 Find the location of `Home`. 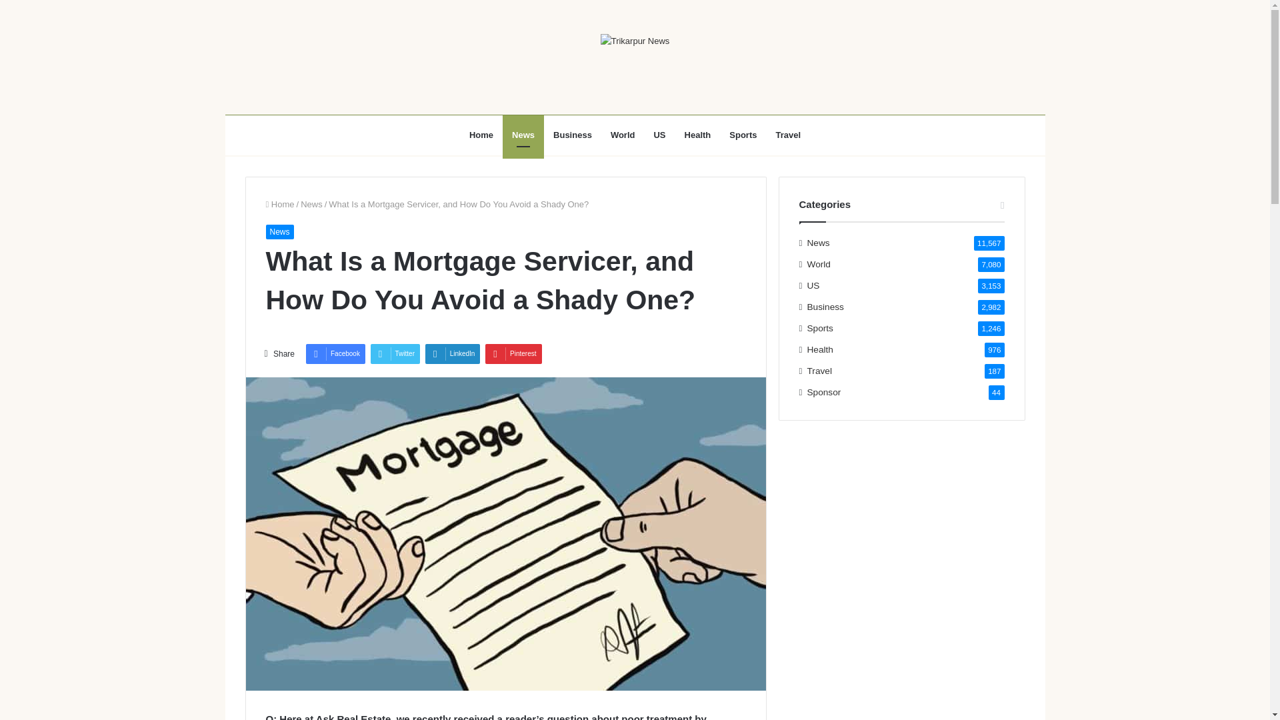

Home is located at coordinates (279, 204).